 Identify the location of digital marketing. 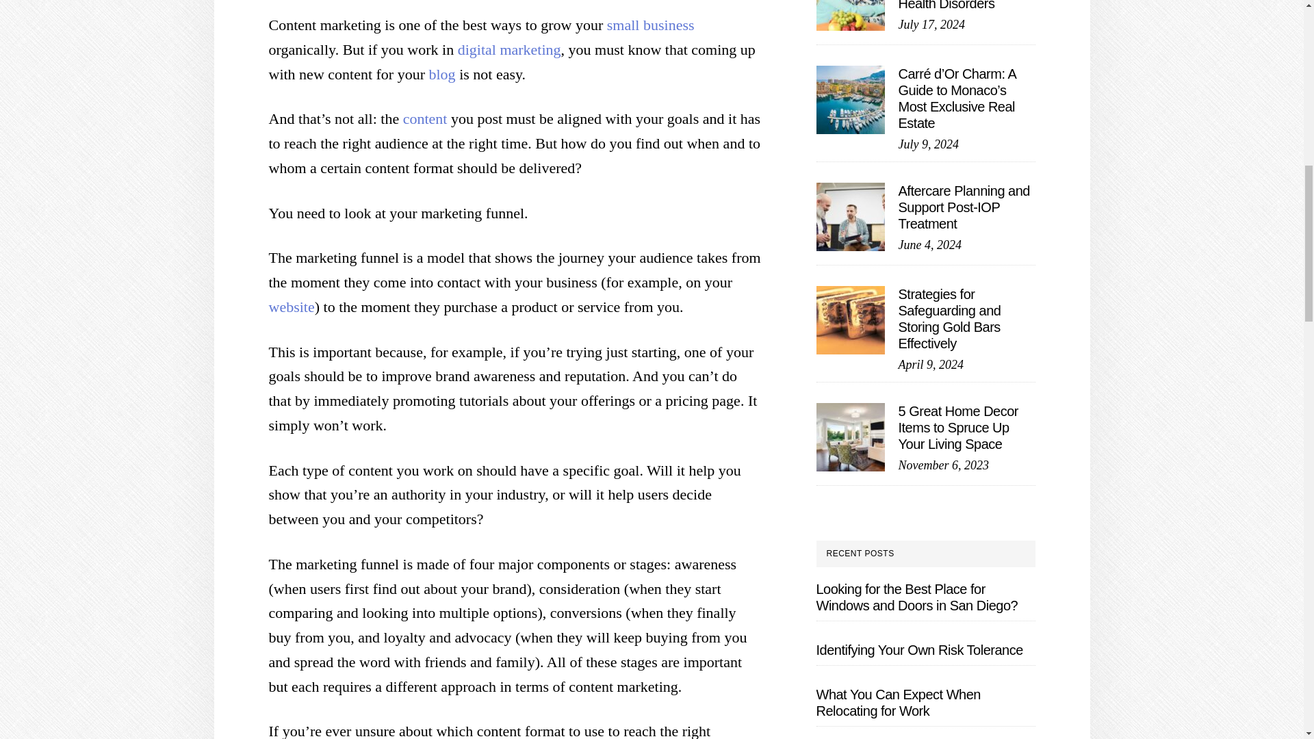
(509, 49).